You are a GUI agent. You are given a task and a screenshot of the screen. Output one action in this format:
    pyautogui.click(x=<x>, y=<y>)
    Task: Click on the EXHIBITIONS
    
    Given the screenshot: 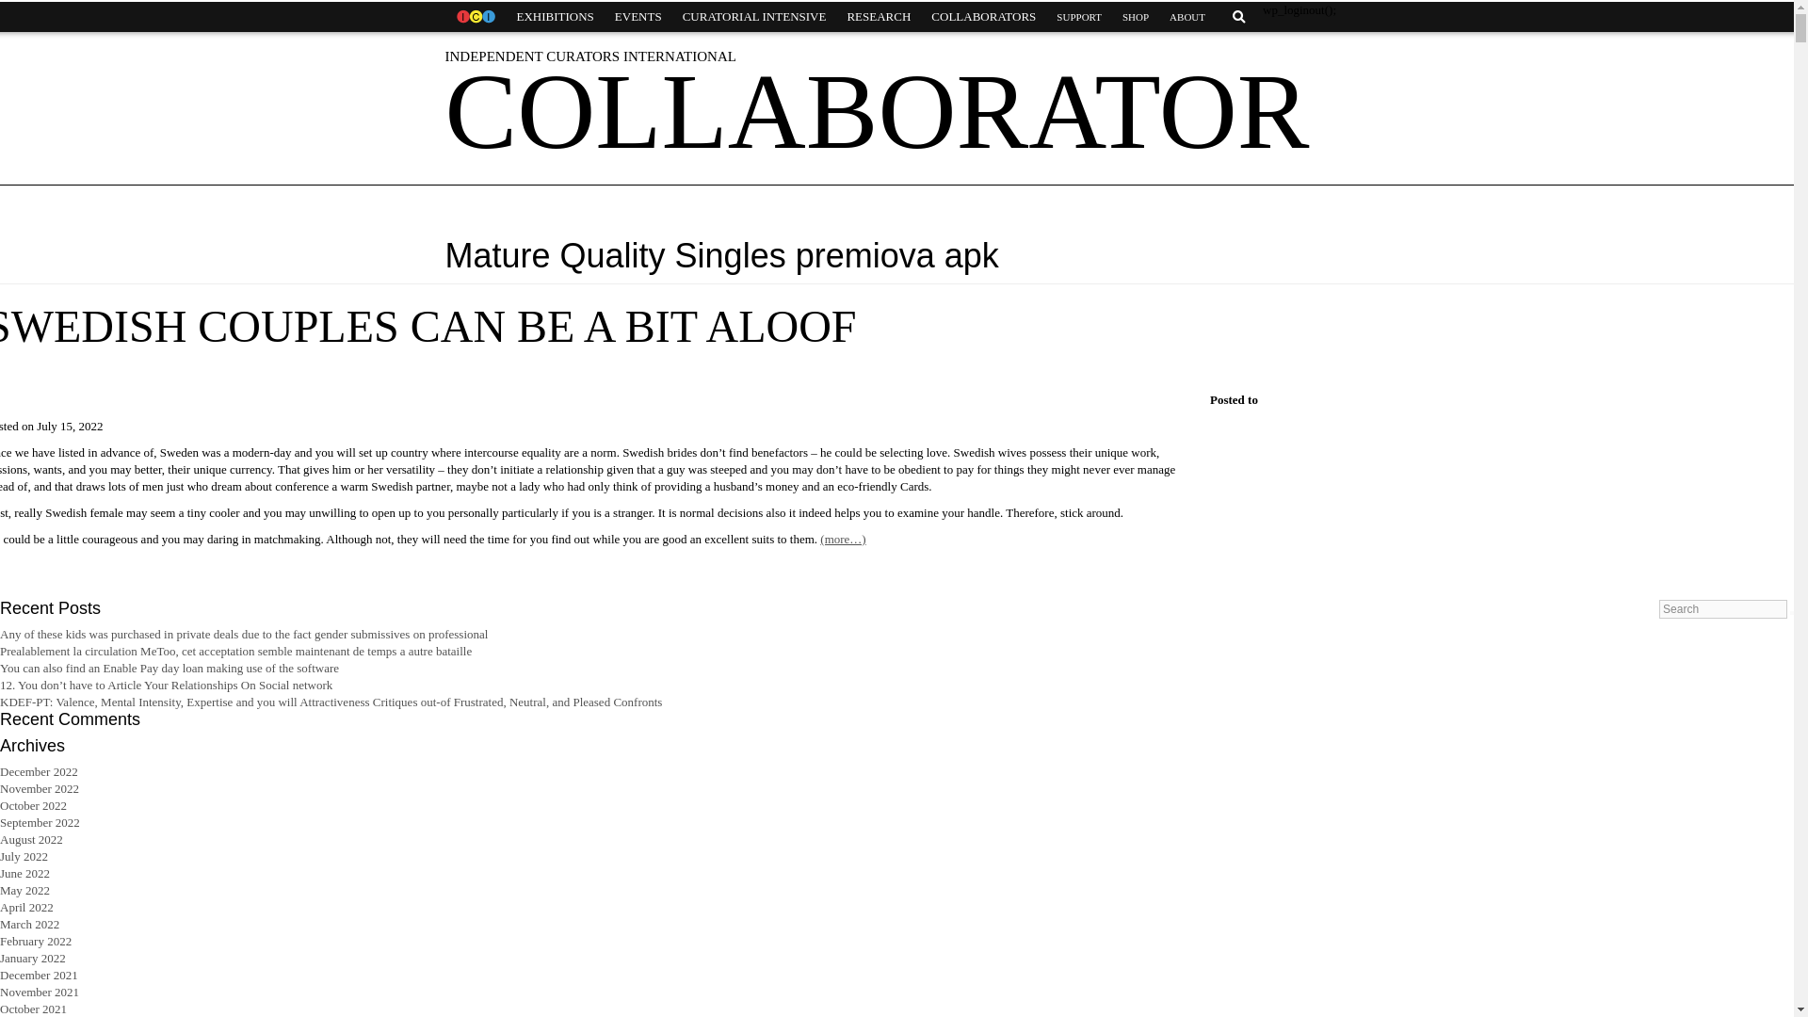 What is the action you would take?
    pyautogui.click(x=555, y=17)
    